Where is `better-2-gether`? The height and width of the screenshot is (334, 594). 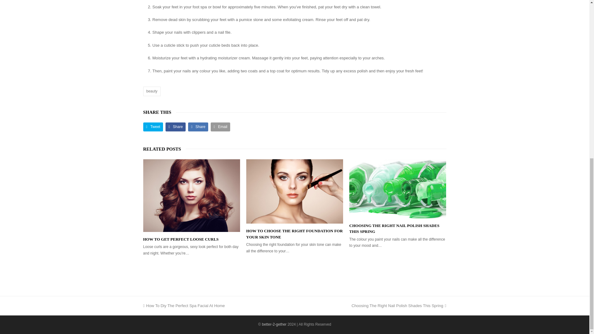 better-2-gether is located at coordinates (295, 234).